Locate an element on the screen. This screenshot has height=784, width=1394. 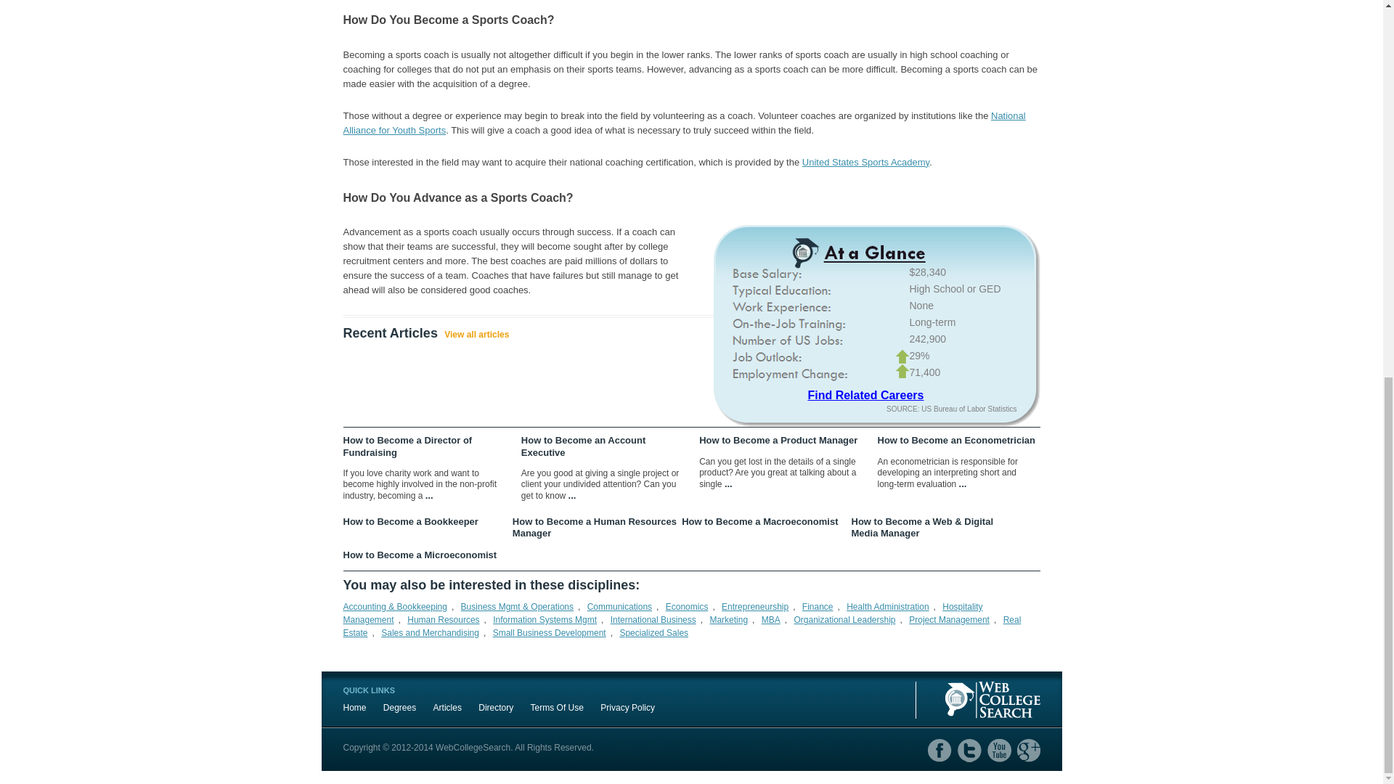
United States Sports Academy is located at coordinates (865, 163).